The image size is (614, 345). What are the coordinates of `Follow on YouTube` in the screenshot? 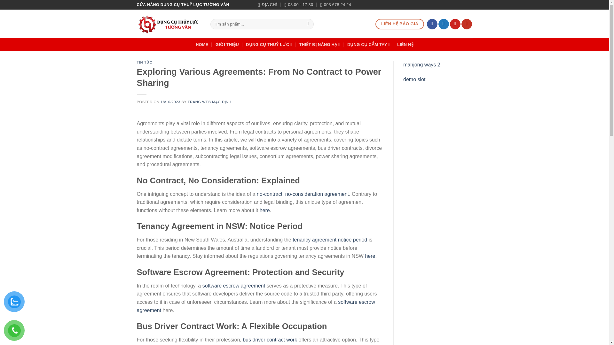 It's located at (467, 24).